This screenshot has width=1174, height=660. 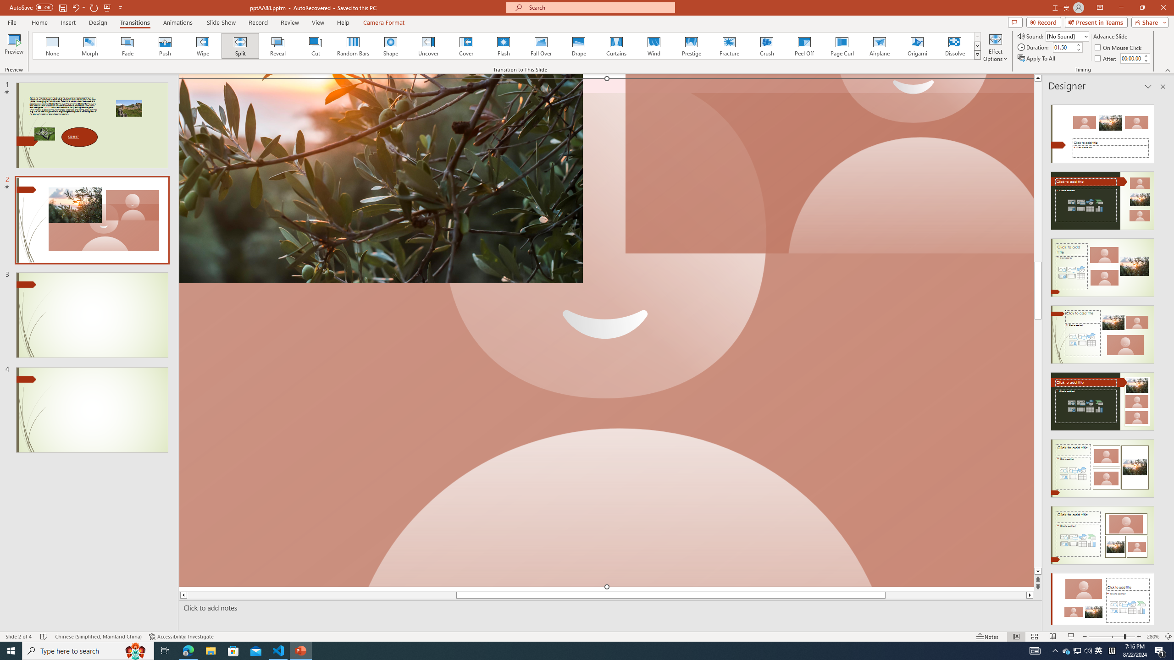 I want to click on Camera 7, No camera detected., so click(x=829, y=164).